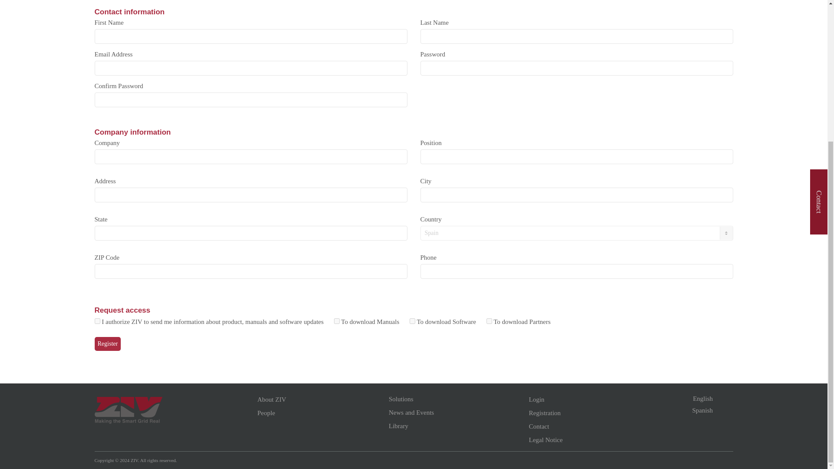 This screenshot has height=469, width=834. Describe the element at coordinates (489, 321) in the screenshot. I see `solicitud-de-acceso-a-partners` at that location.